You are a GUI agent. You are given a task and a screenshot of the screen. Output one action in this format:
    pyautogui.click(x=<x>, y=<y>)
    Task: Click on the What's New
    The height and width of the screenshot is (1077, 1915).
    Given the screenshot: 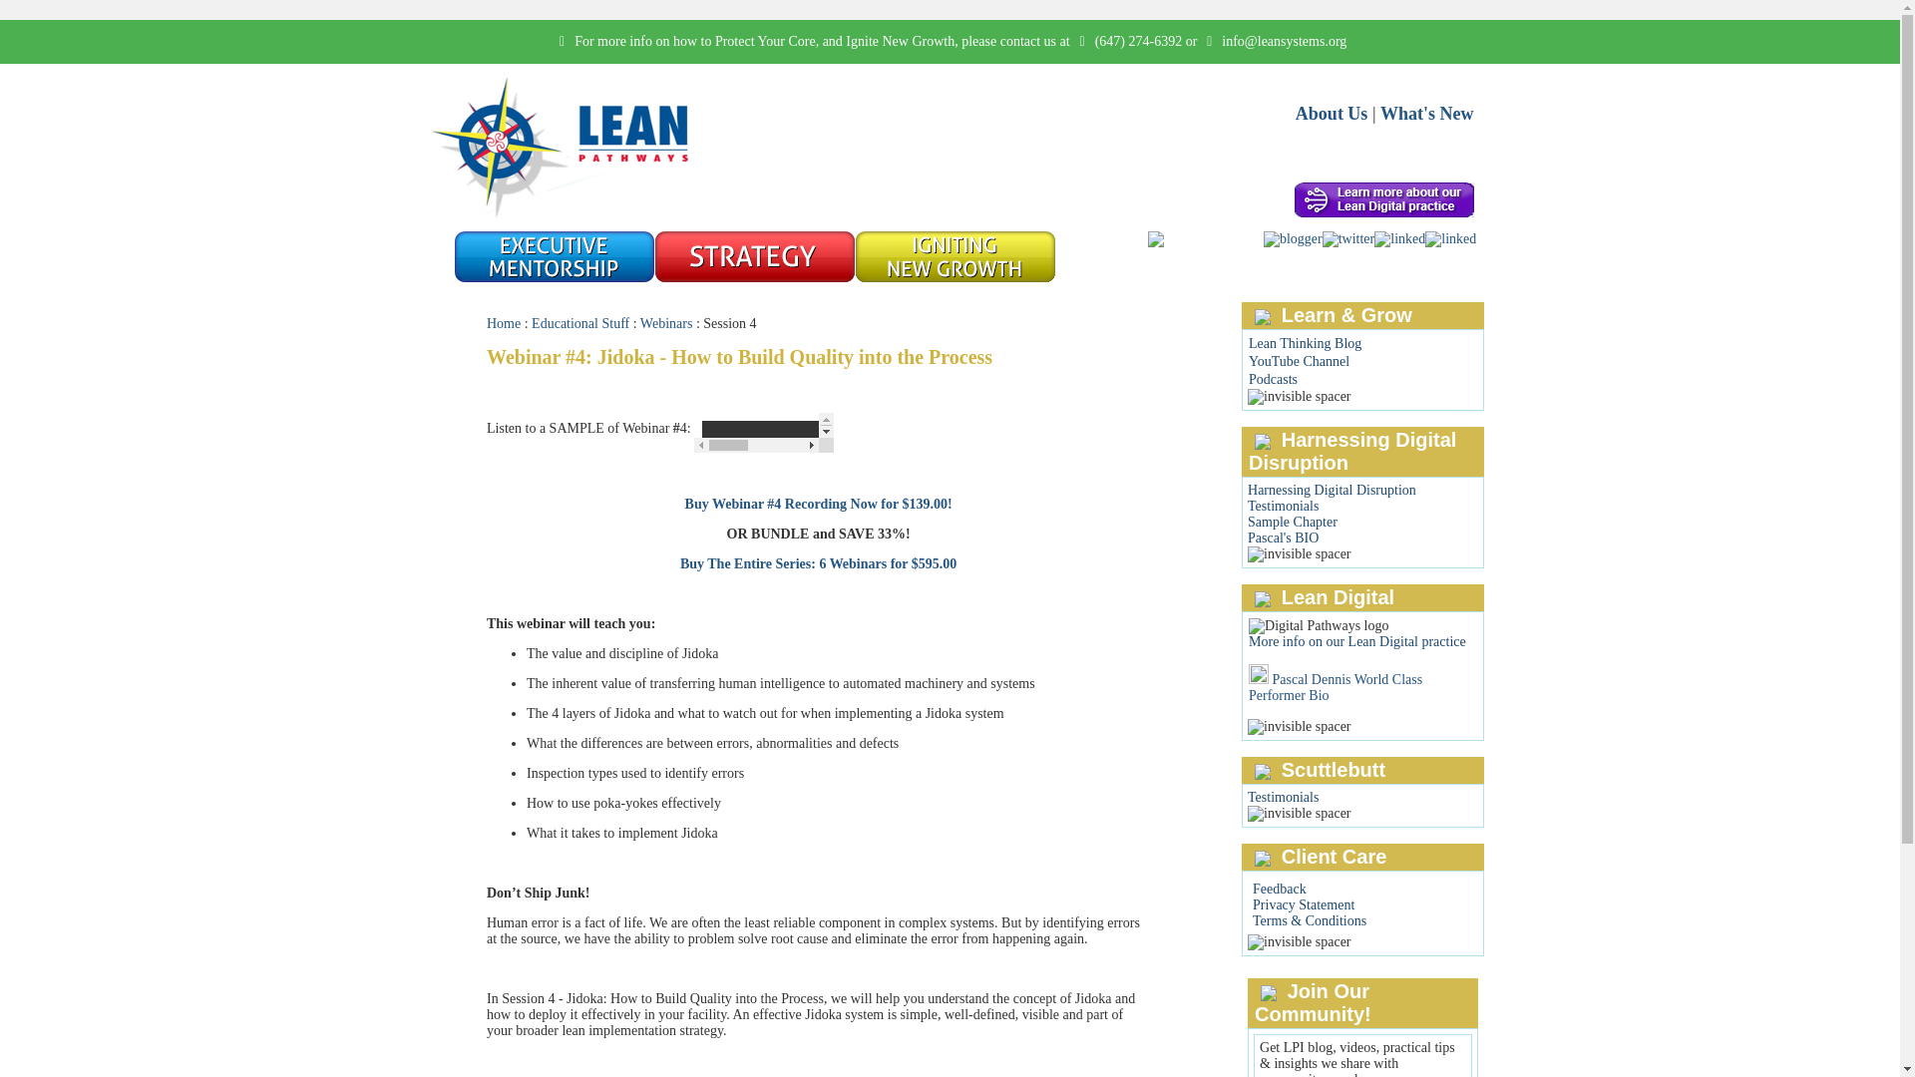 What is the action you would take?
    pyautogui.click(x=1427, y=114)
    